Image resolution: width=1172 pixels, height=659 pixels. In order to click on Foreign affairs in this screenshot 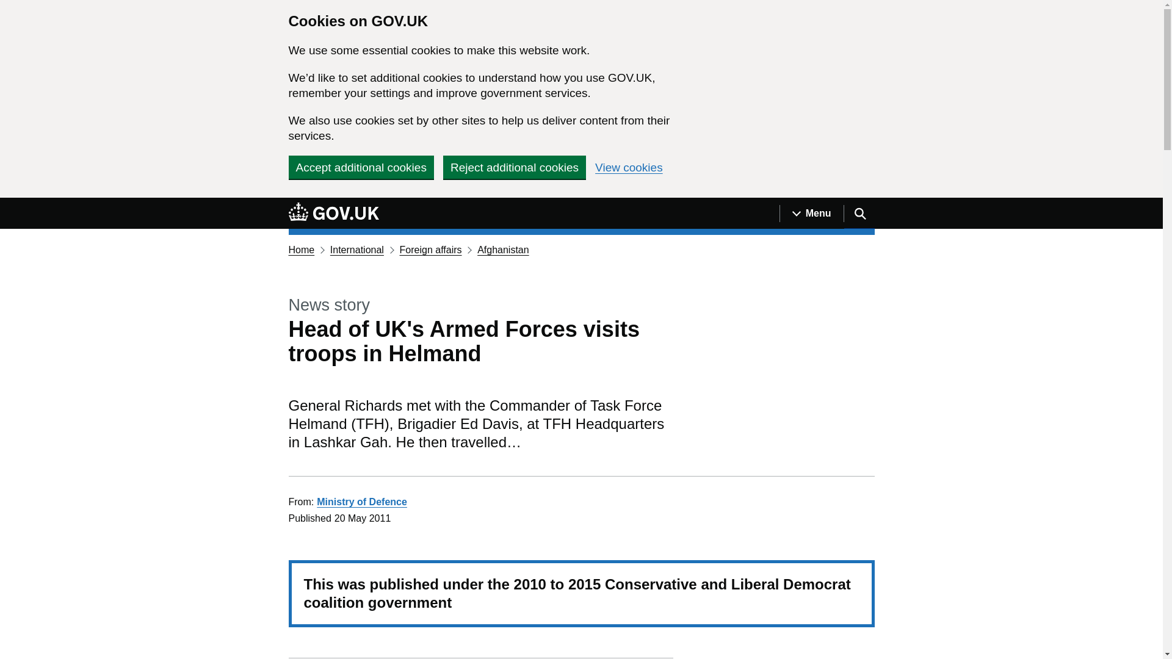, I will do `click(430, 249)`.